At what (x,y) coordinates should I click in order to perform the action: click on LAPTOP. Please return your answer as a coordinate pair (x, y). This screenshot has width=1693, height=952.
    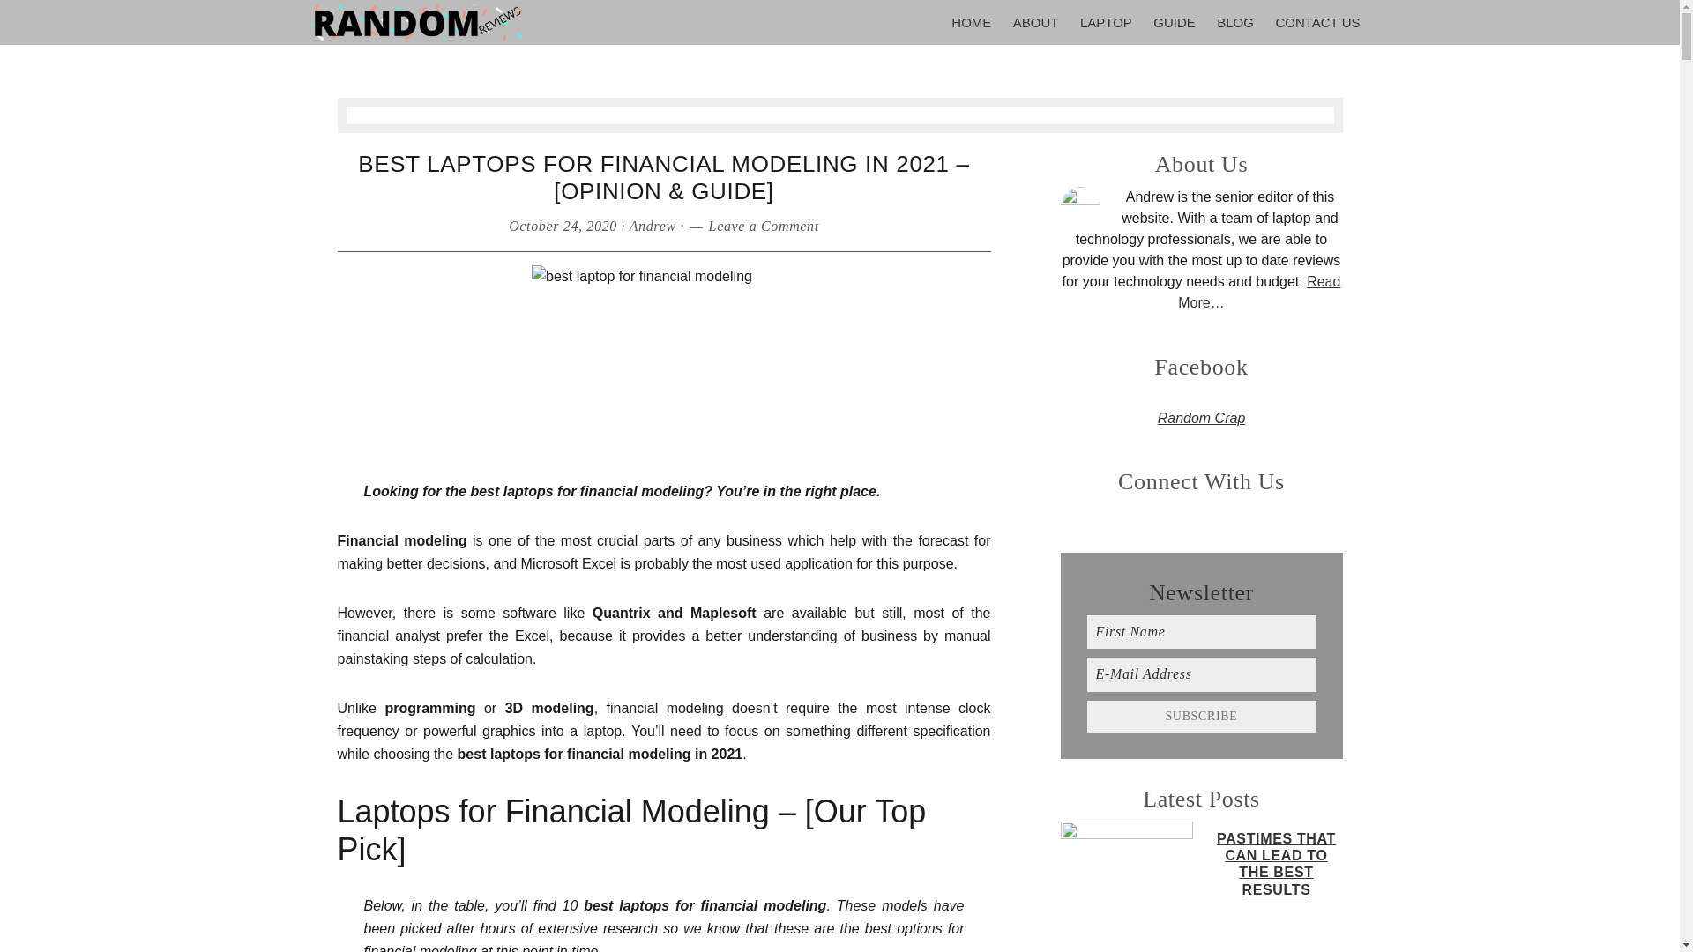
    Looking at the image, I should click on (1106, 22).